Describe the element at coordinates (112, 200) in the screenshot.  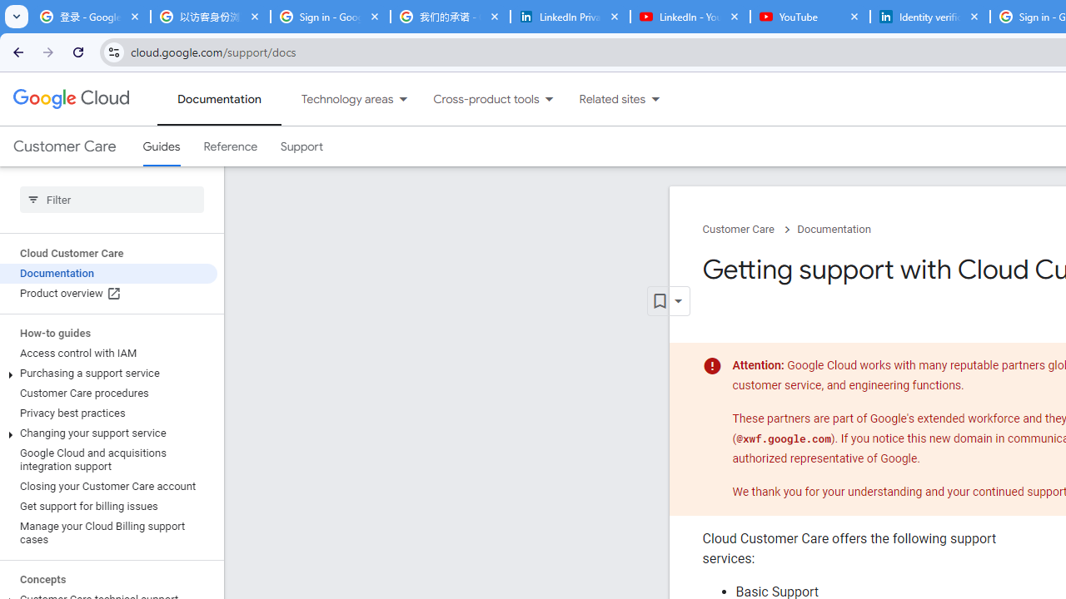
I see `Type to filter` at that location.